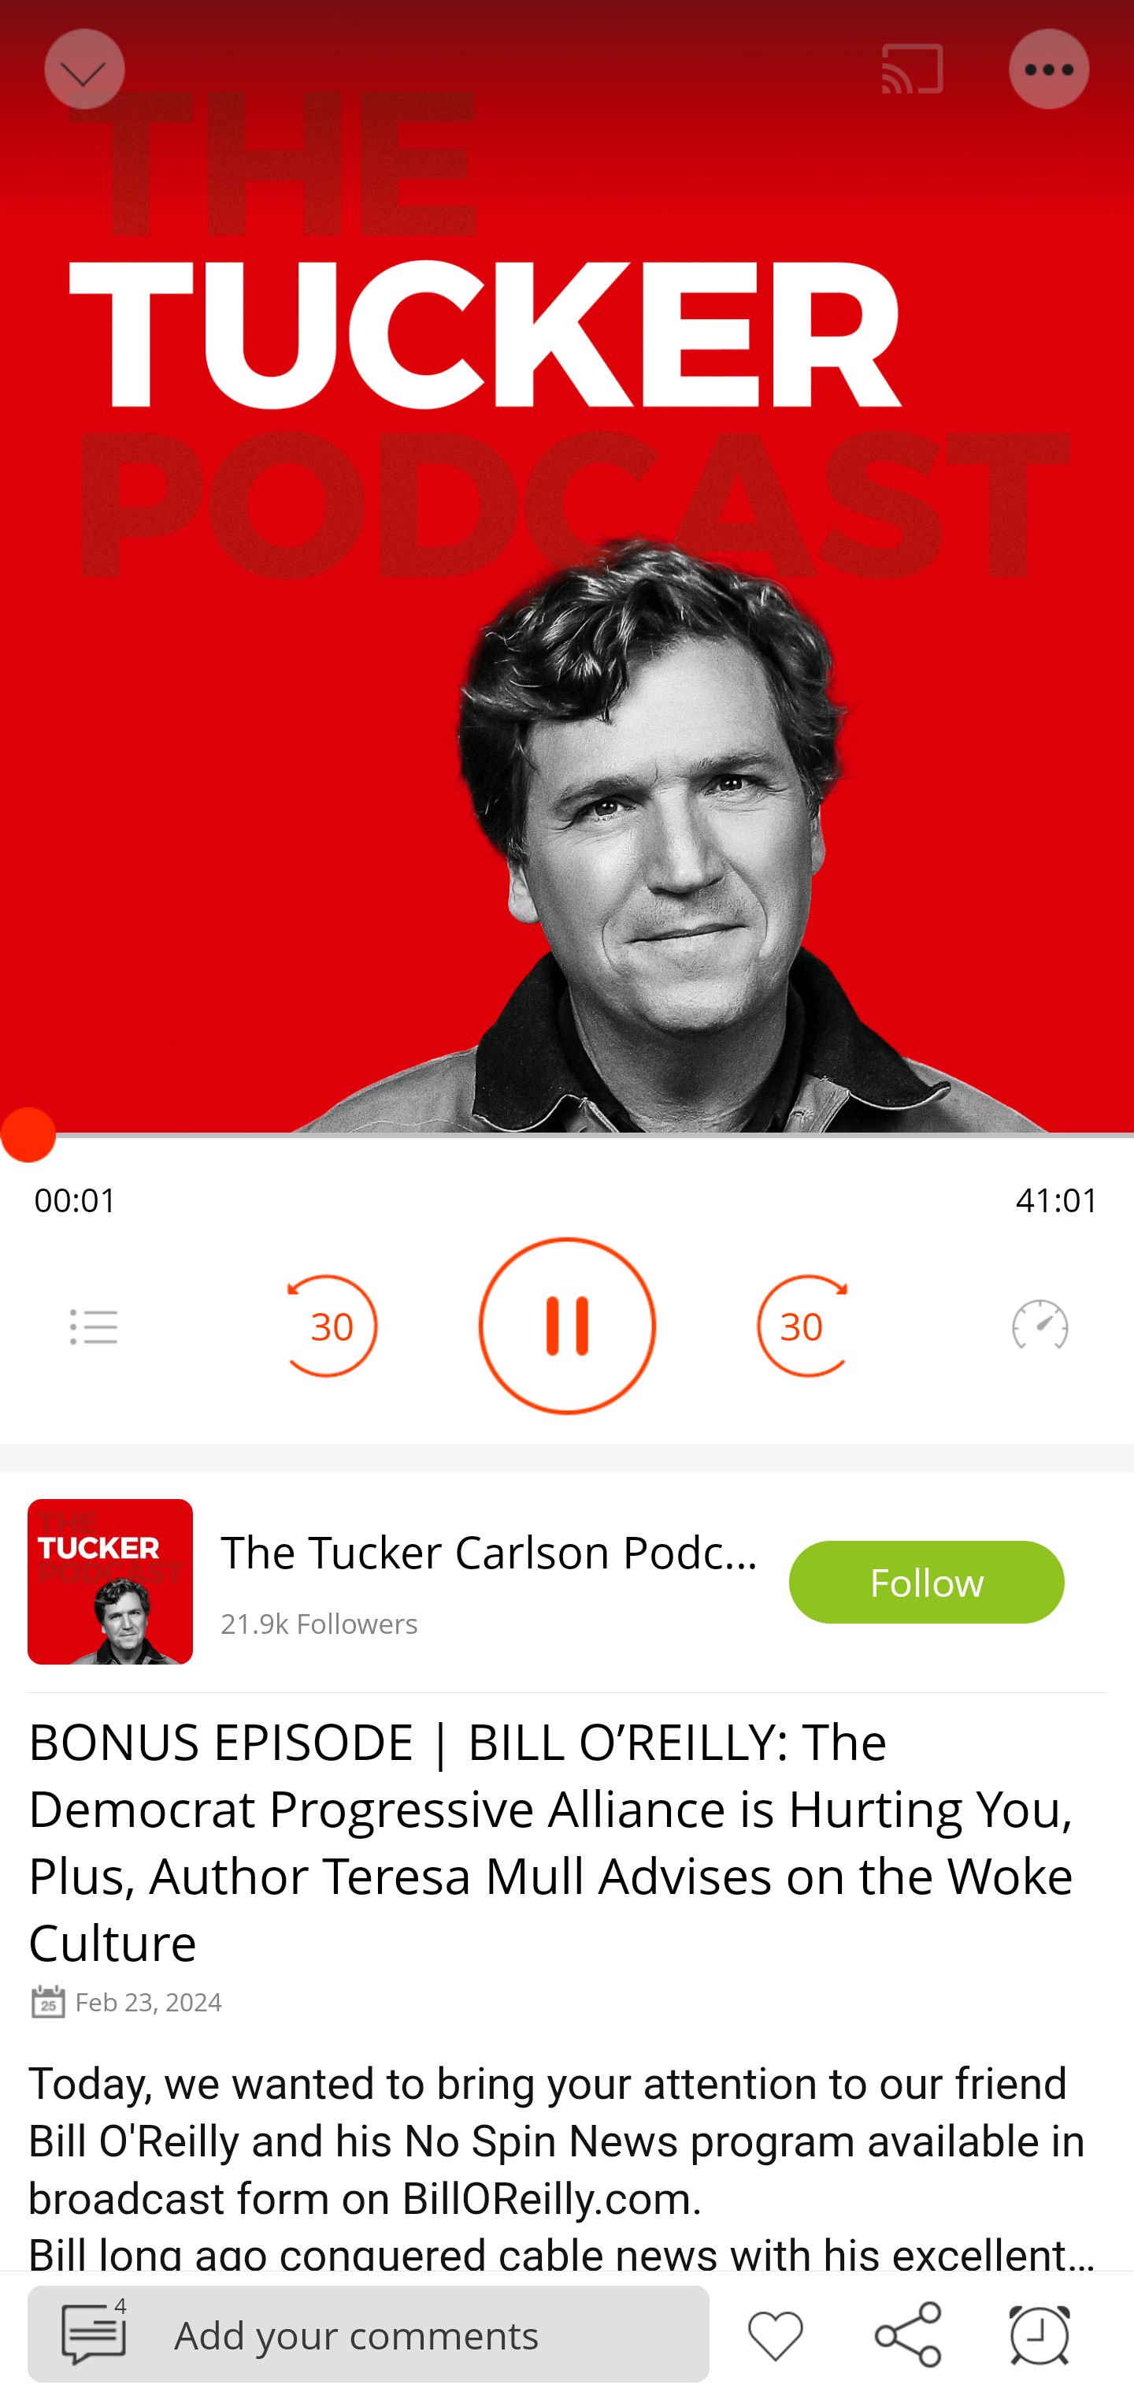  I want to click on Cast. Disconnected, so click(913, 69).